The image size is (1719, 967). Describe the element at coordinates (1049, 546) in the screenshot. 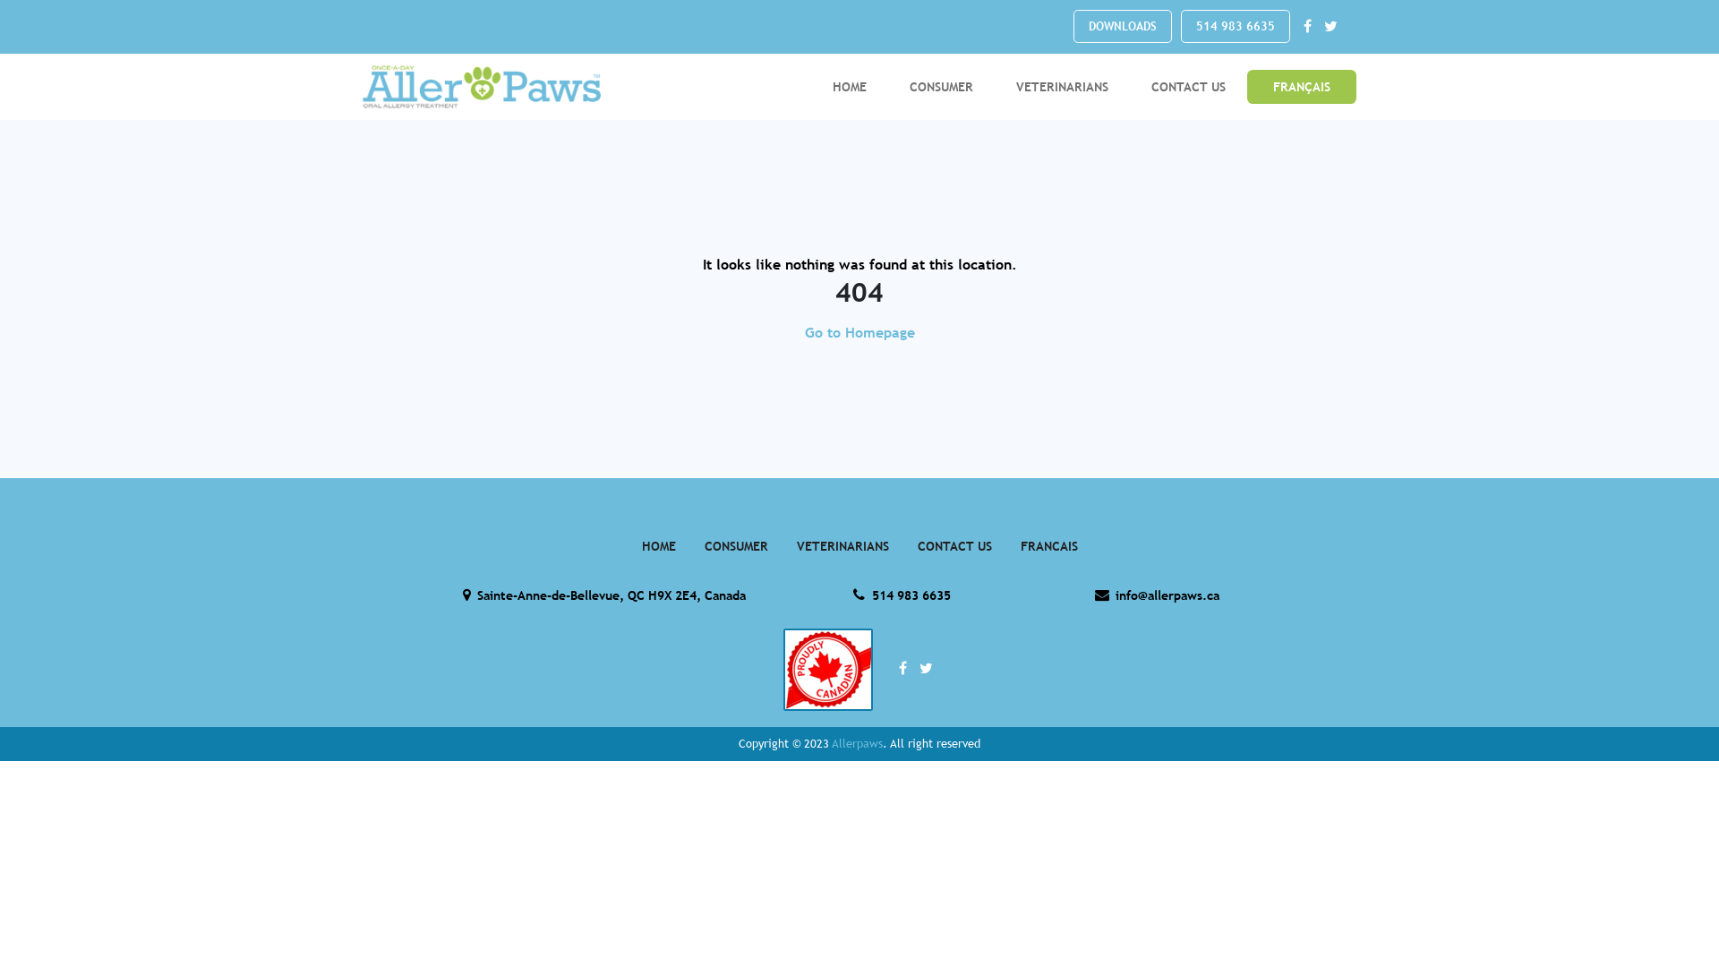

I see `FRANCAIS` at that location.